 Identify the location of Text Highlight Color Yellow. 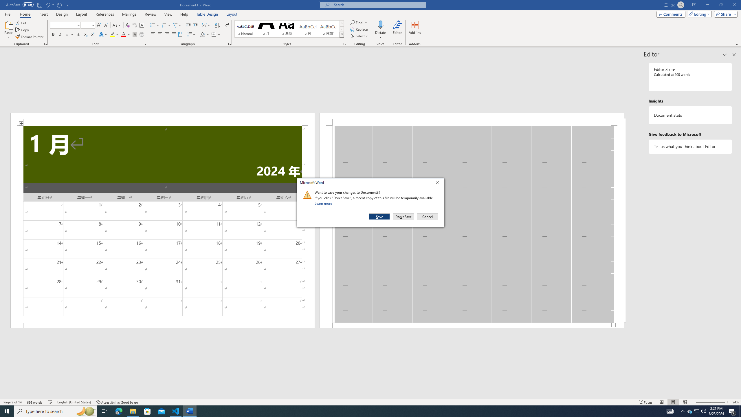
(112, 35).